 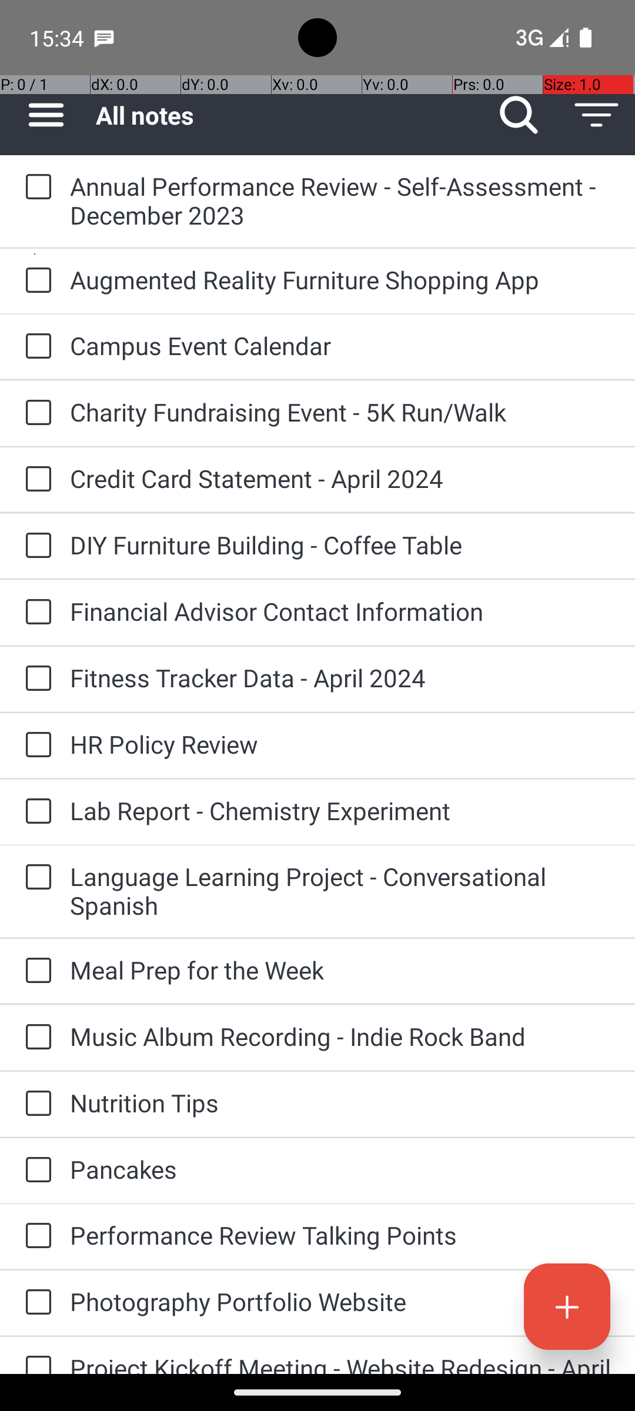 What do you see at coordinates (341, 1103) in the screenshot?
I see `Nutrition Tips` at bounding box center [341, 1103].